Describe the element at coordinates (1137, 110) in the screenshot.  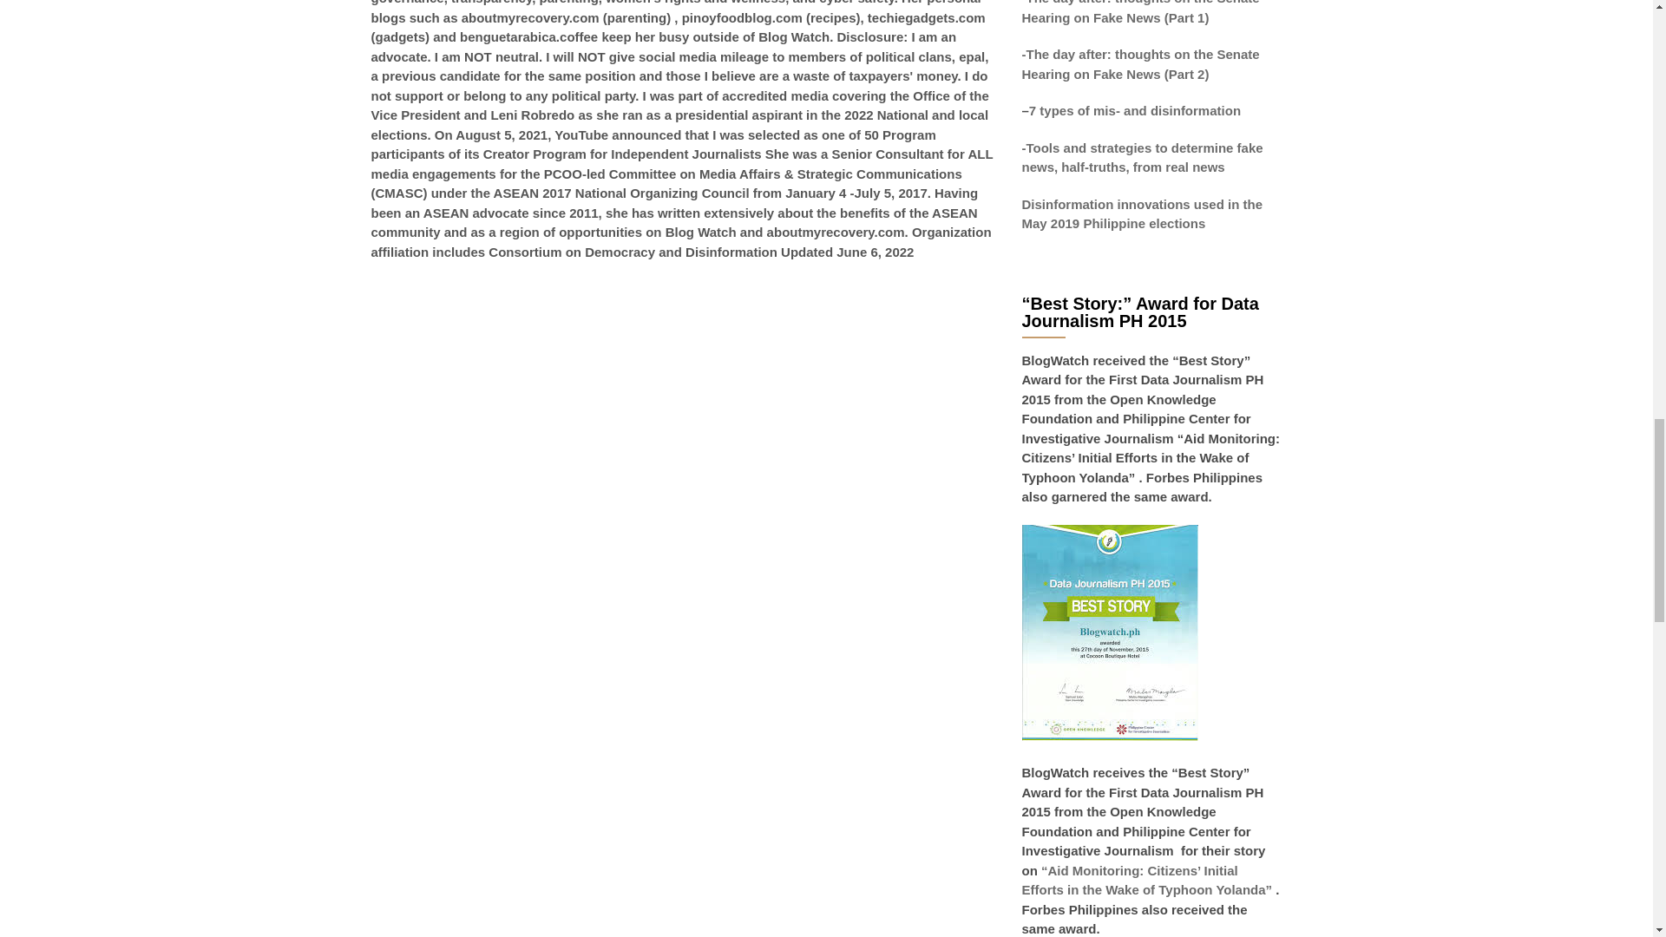
I see `7 types of mis- and disinformation ` at that location.